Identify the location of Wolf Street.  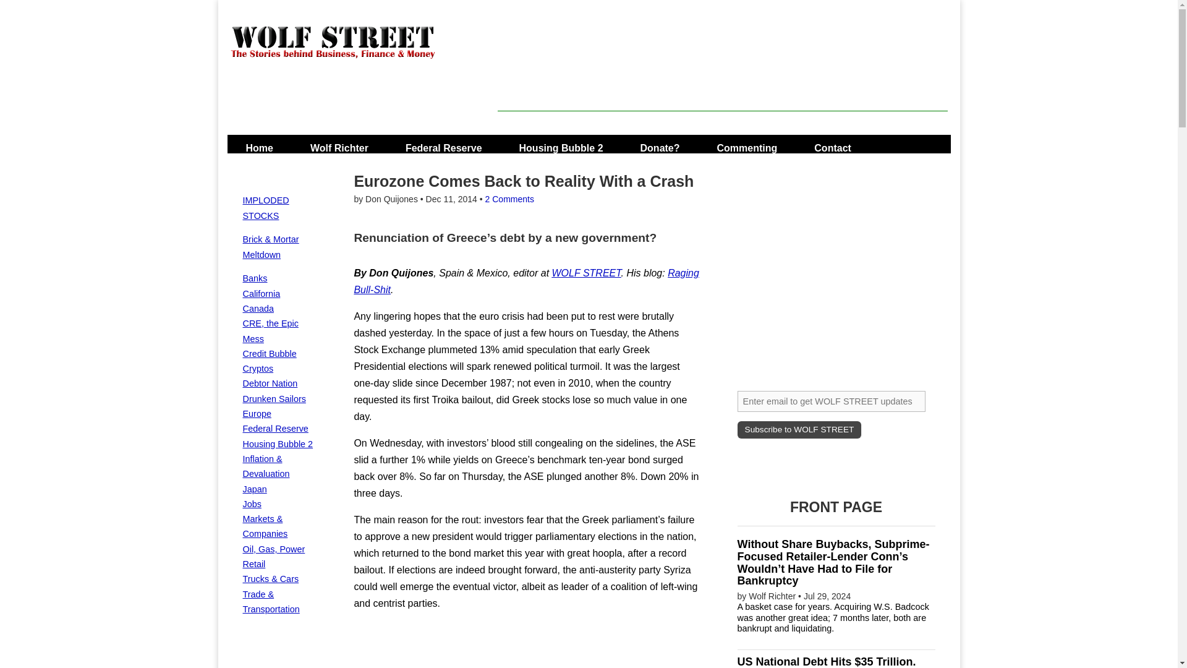
(333, 49).